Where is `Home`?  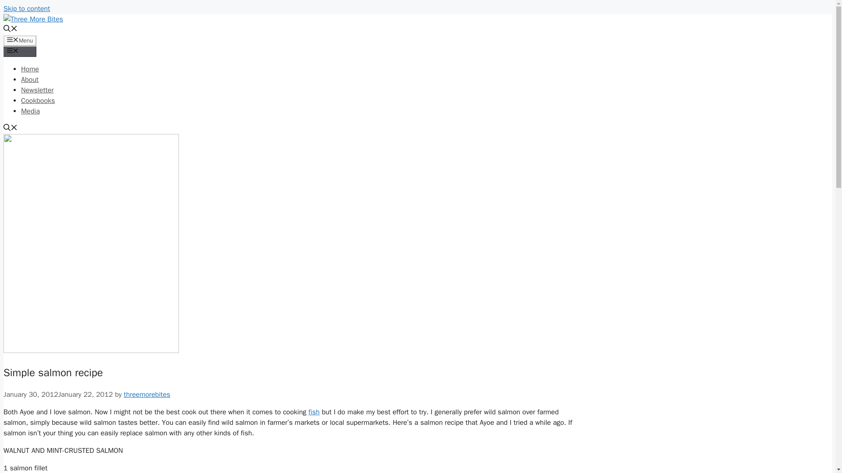 Home is located at coordinates (30, 69).